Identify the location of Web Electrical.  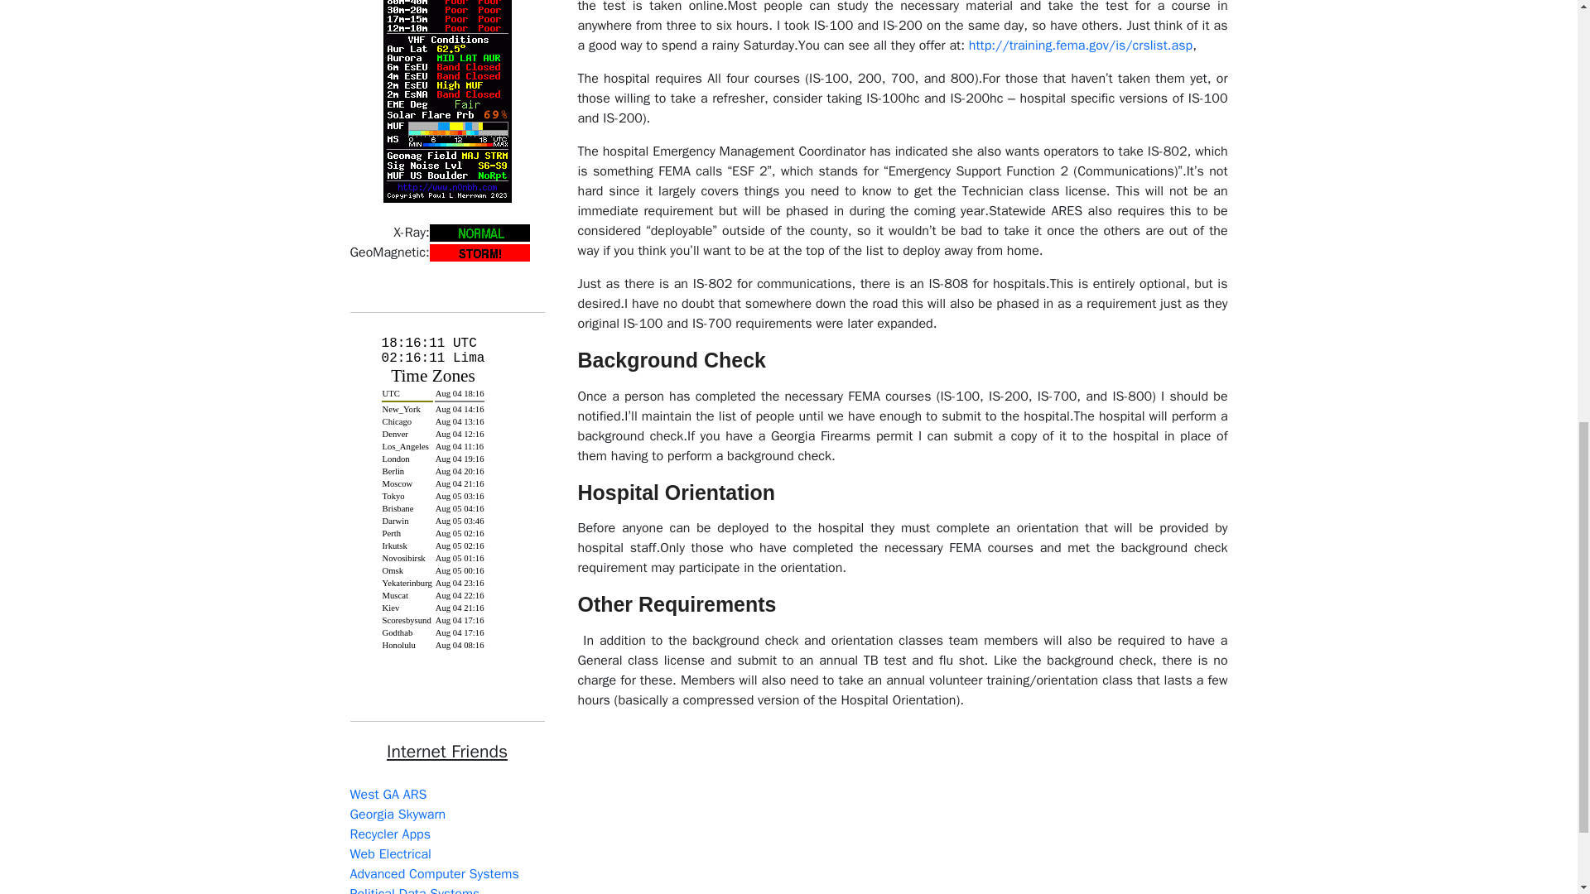
(390, 854).